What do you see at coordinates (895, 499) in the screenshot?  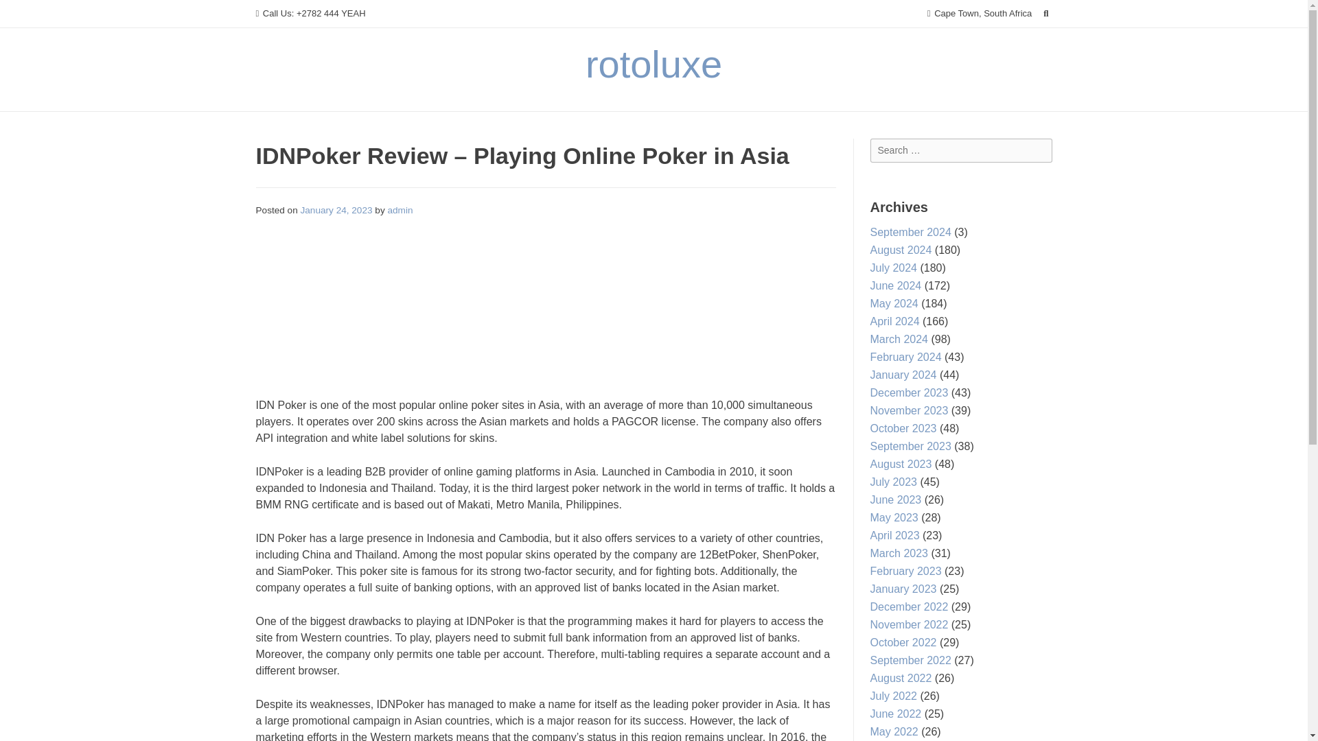 I see `June 2023` at bounding box center [895, 499].